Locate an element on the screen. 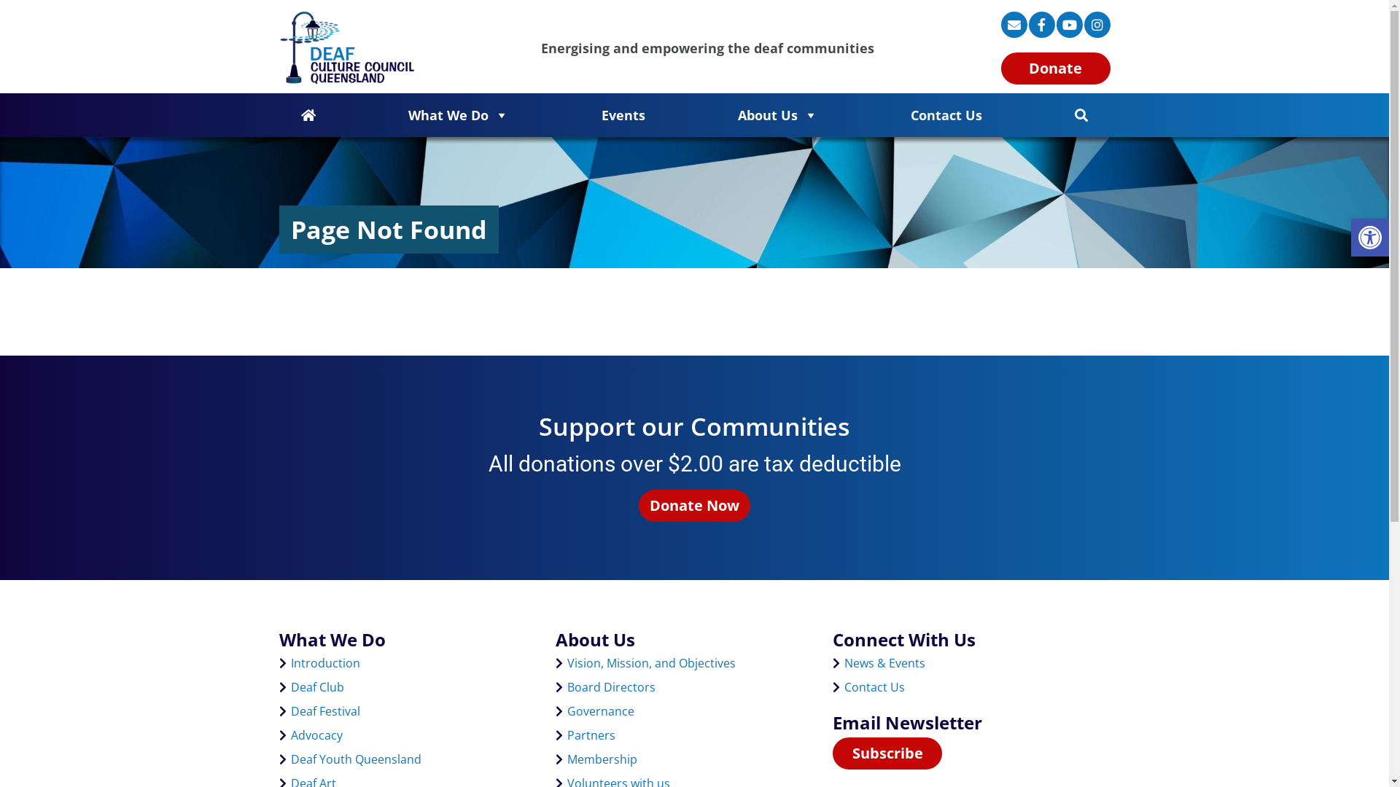 The width and height of the screenshot is (1400, 787). Donate is located at coordinates (1055, 68).